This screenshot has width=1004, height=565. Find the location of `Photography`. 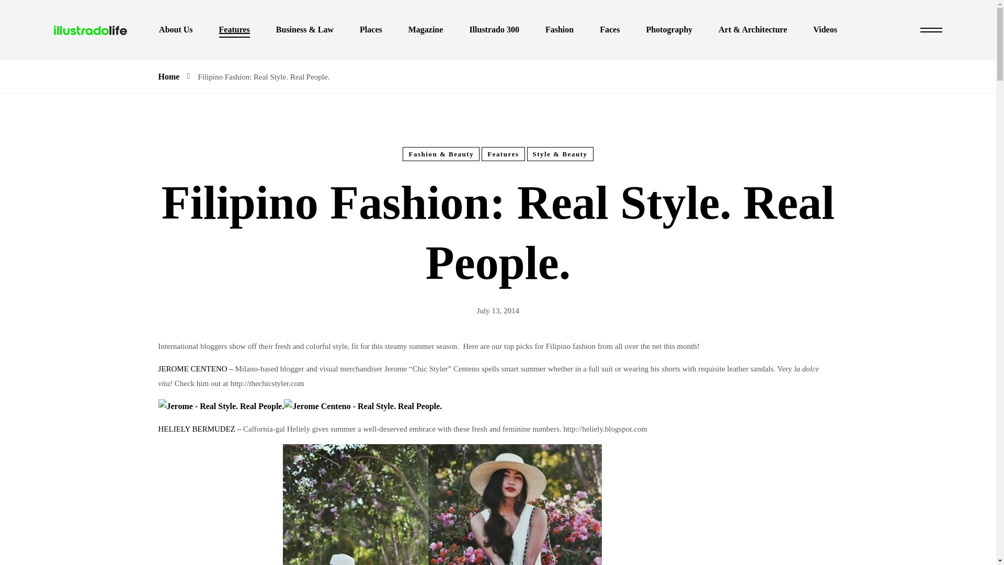

Photography is located at coordinates (669, 29).